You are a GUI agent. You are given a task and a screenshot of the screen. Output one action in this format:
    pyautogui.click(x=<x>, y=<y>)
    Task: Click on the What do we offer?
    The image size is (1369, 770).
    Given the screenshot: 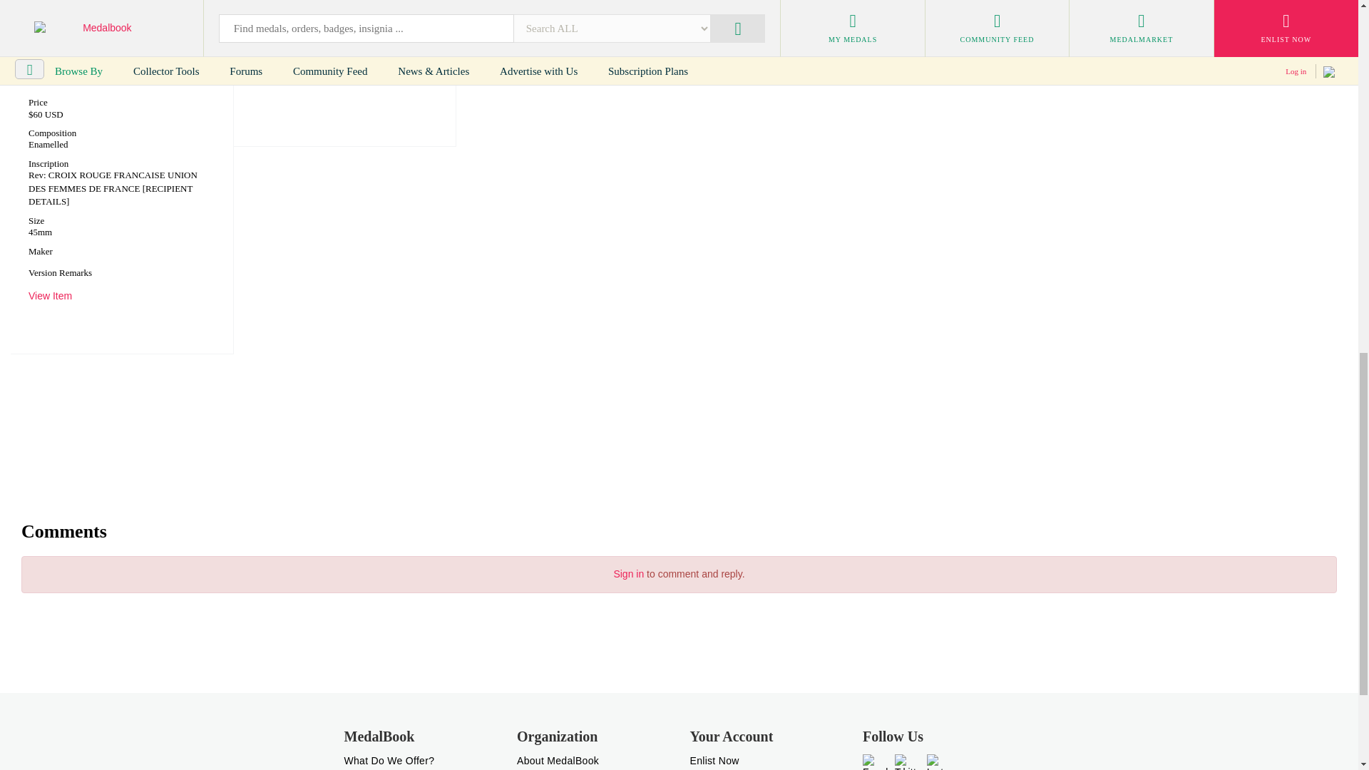 What is the action you would take?
    pyautogui.click(x=388, y=760)
    